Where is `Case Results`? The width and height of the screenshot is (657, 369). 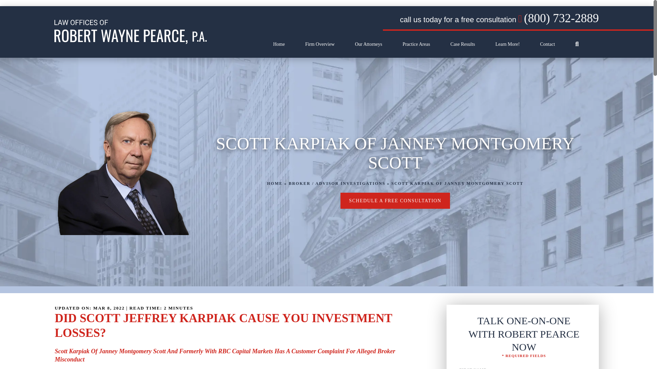 Case Results is located at coordinates (463, 44).